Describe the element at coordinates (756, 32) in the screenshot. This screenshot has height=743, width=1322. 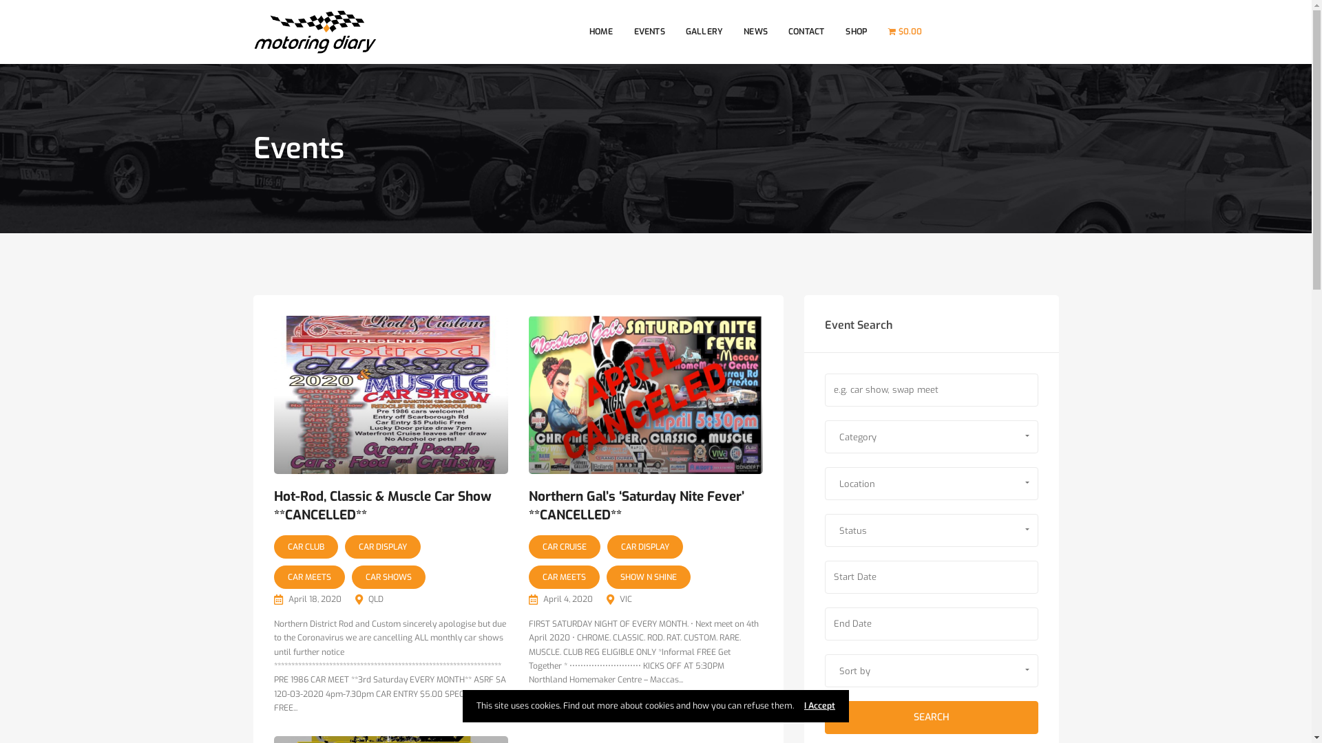
I see `NEWS` at that location.